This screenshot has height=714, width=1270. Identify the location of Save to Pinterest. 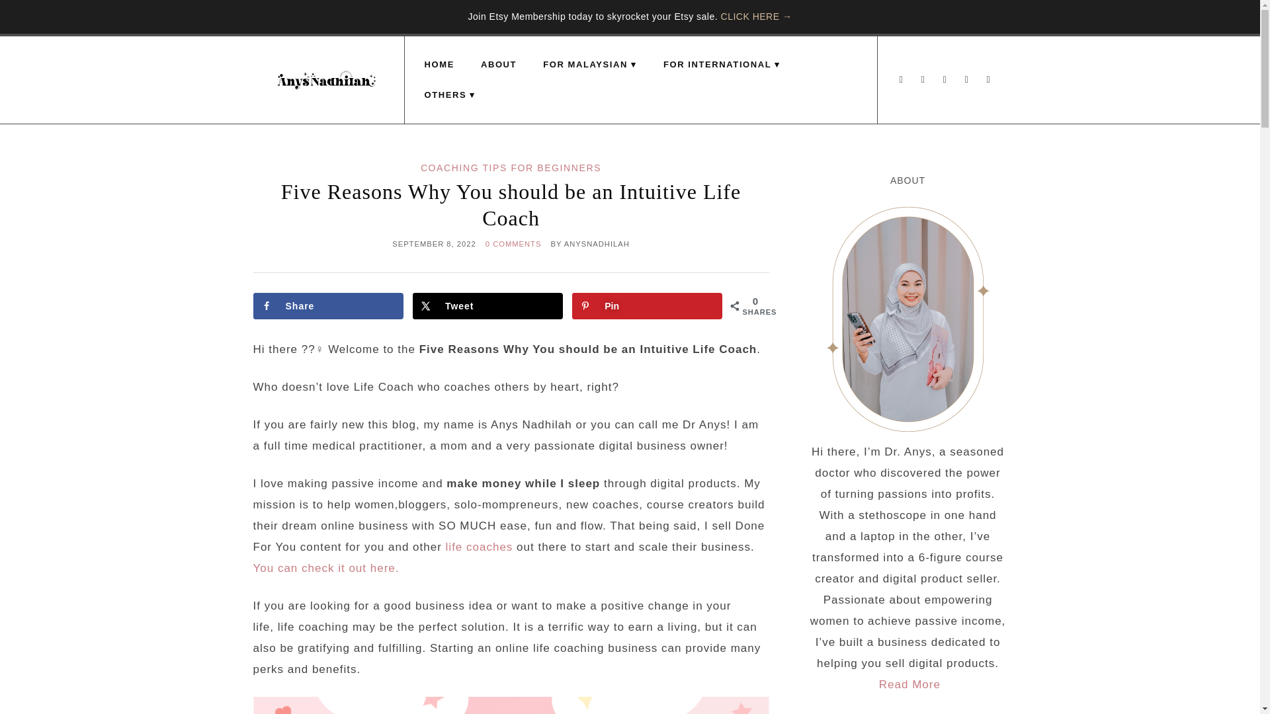
(647, 305).